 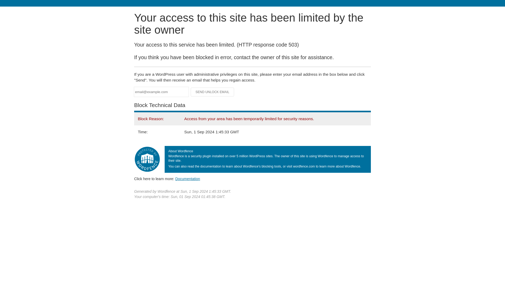 I want to click on Send Unlock Email, so click(x=213, y=92).